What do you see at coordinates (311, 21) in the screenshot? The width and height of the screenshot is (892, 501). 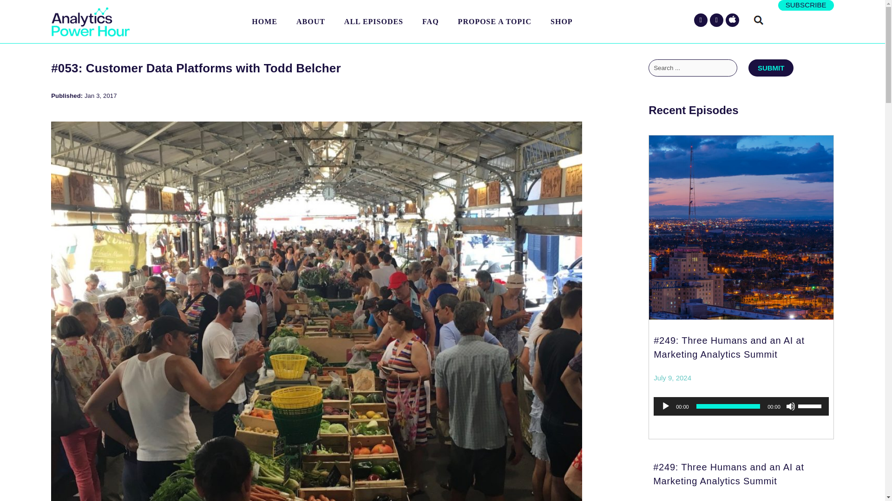 I see `ABOUT` at bounding box center [311, 21].